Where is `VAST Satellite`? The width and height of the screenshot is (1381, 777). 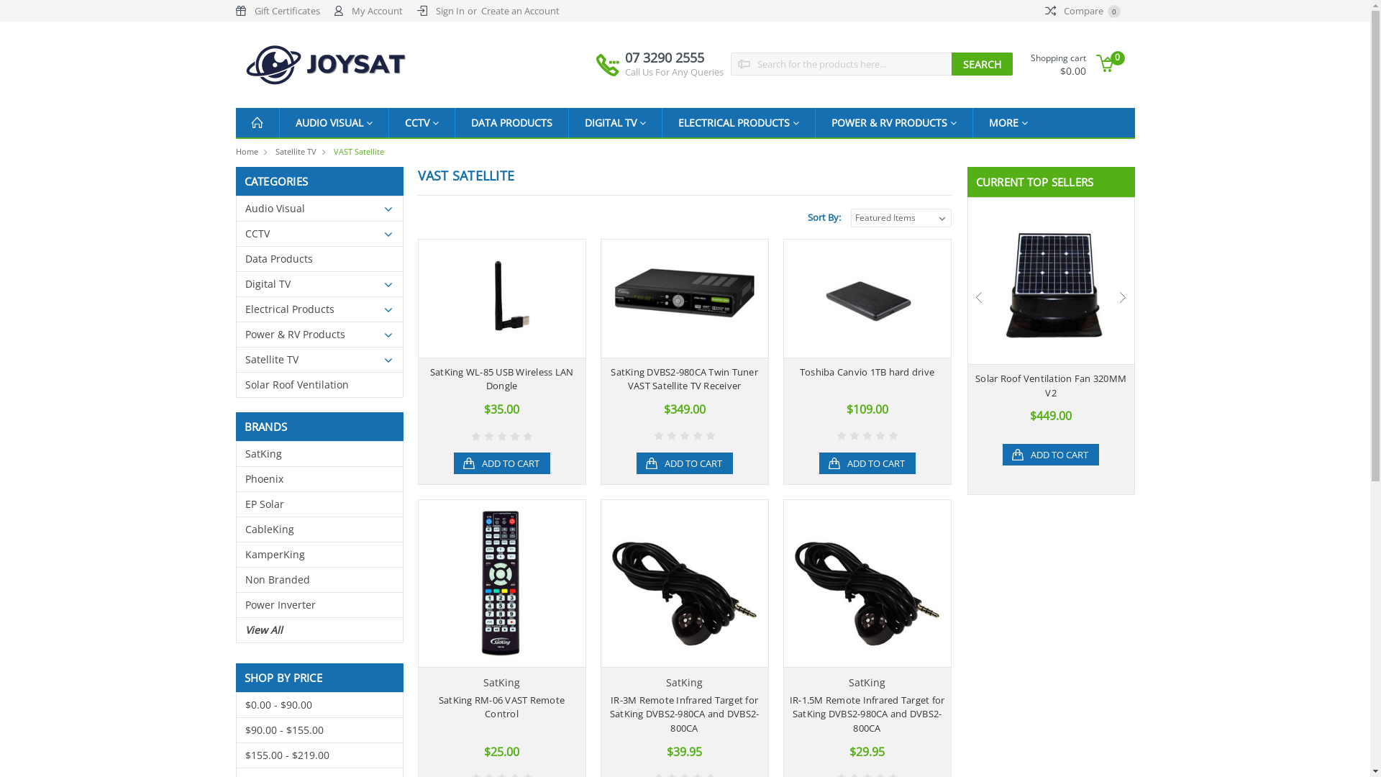
VAST Satellite is located at coordinates (359, 151).